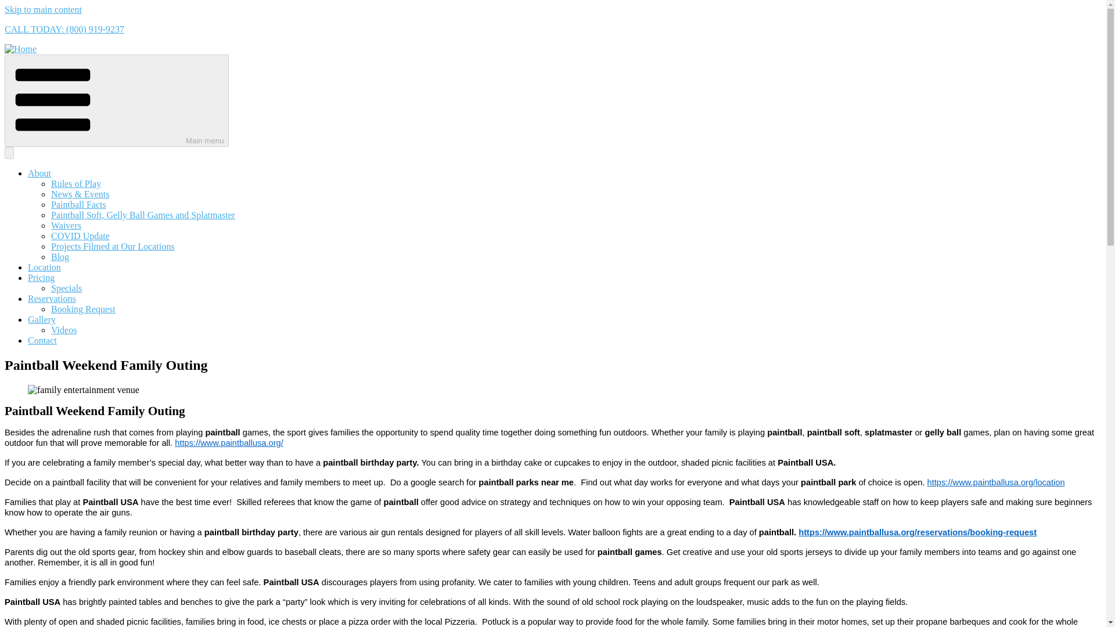 Image resolution: width=1115 pixels, height=627 pixels. What do you see at coordinates (43, 9) in the screenshot?
I see `Skip to main content` at bounding box center [43, 9].